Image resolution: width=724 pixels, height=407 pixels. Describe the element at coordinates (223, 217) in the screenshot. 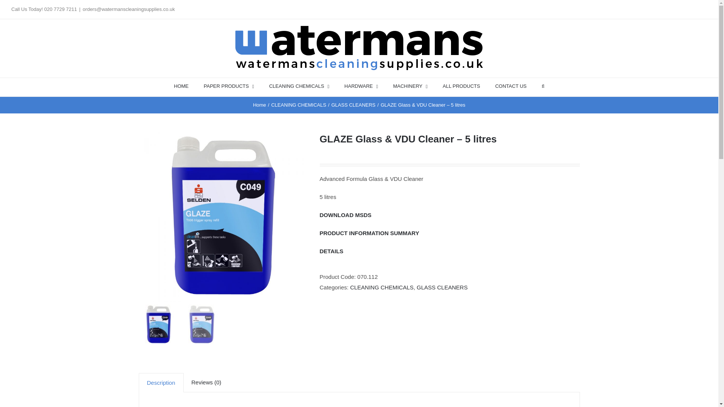

I see `ZC49` at that location.